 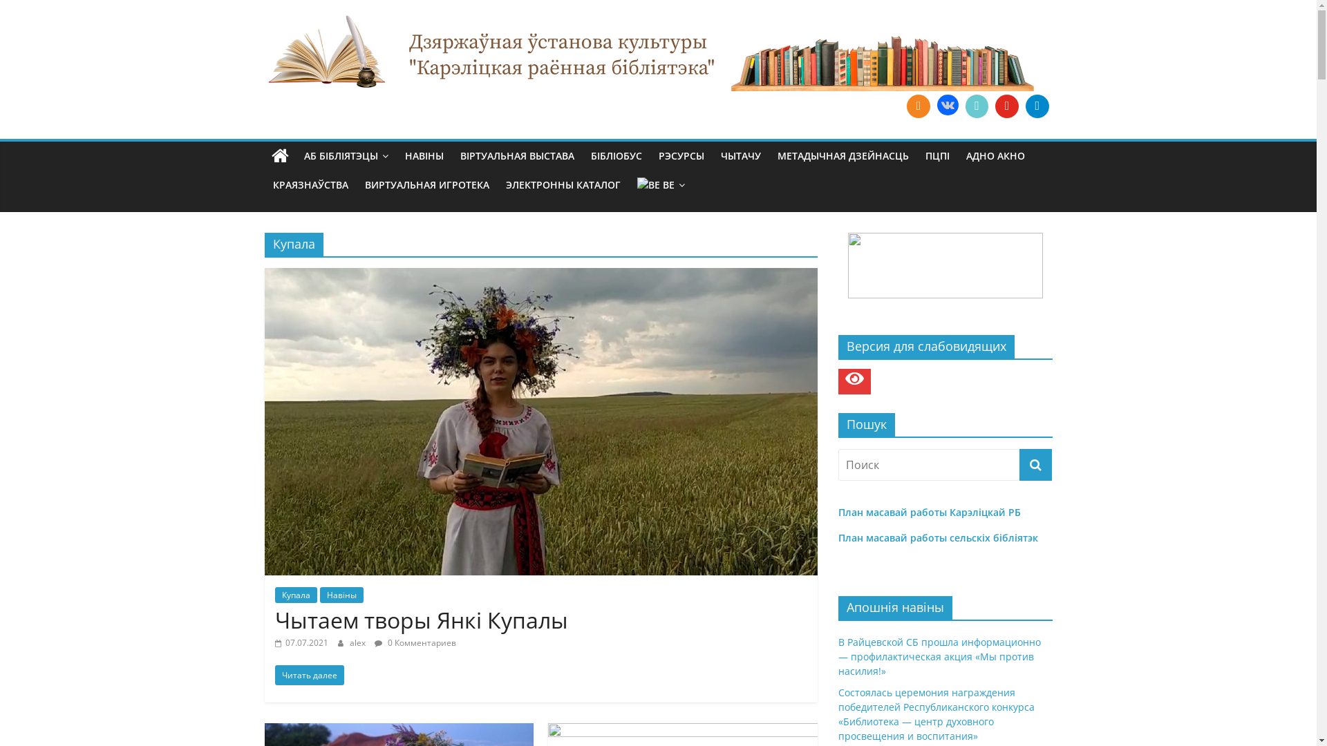 I want to click on alex, so click(x=359, y=642).